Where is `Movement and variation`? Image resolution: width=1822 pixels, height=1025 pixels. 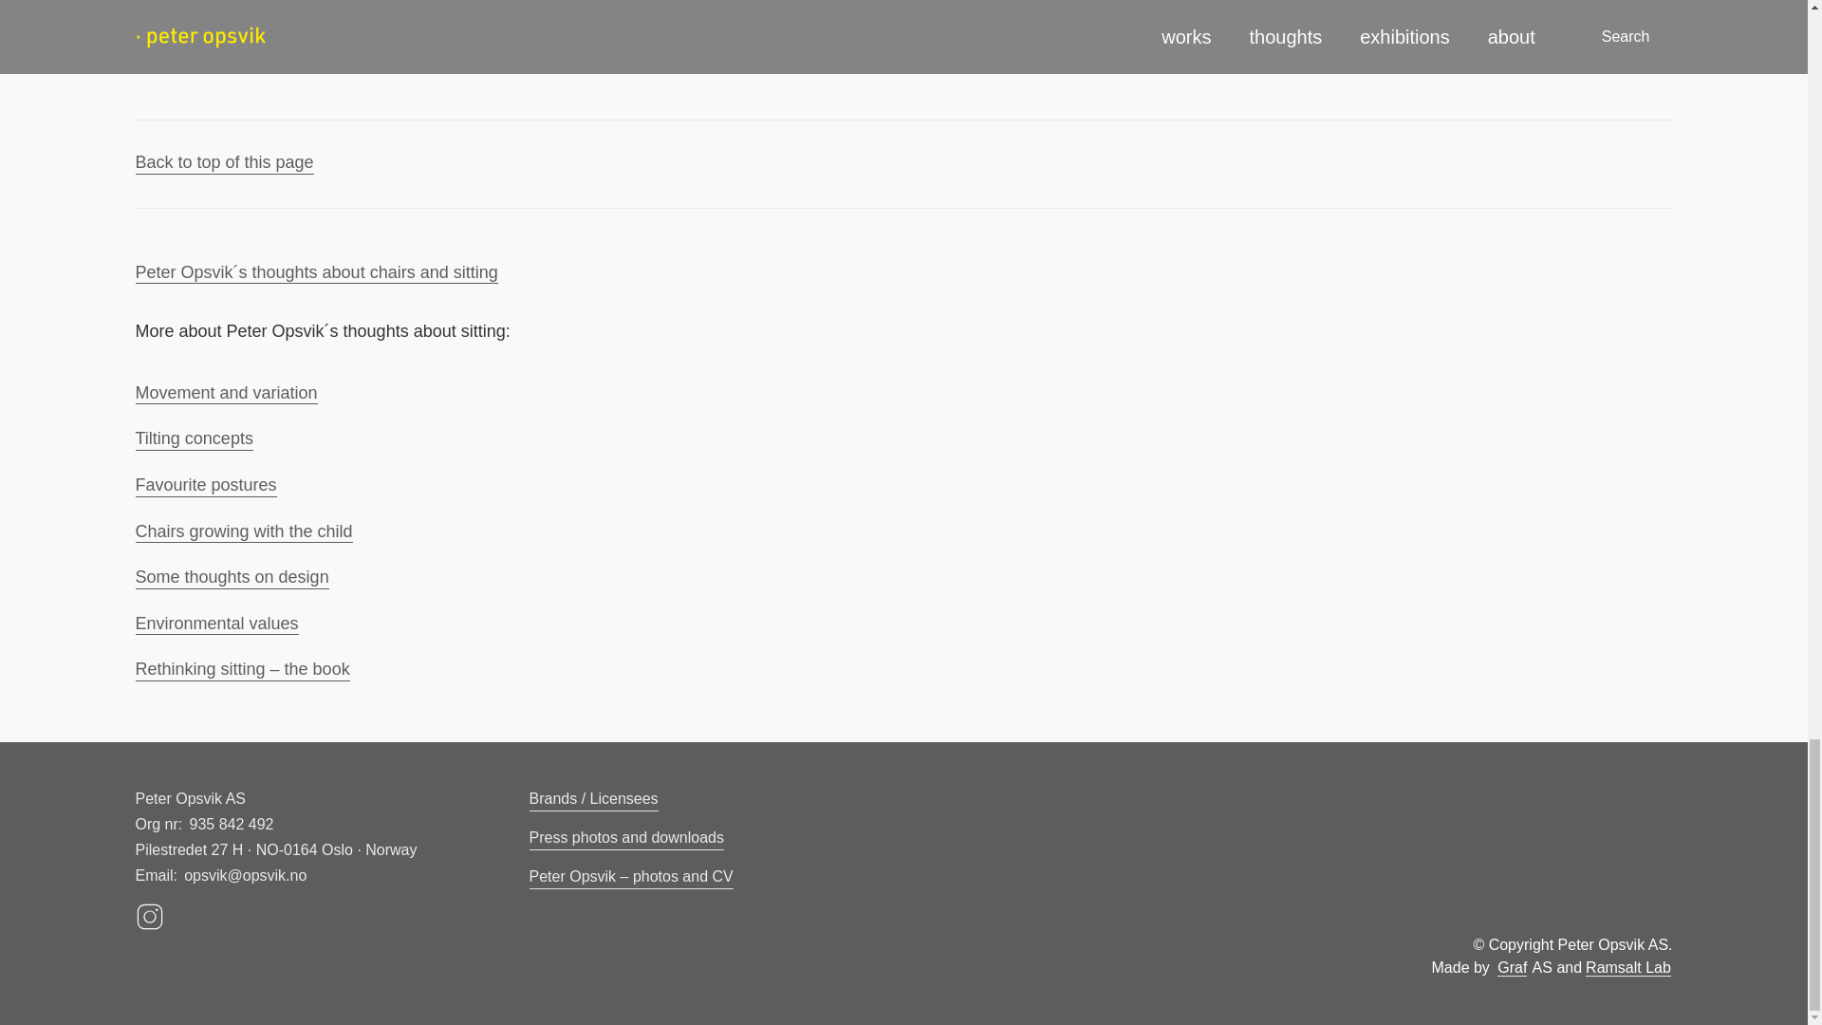
Movement and variation is located at coordinates (226, 393).